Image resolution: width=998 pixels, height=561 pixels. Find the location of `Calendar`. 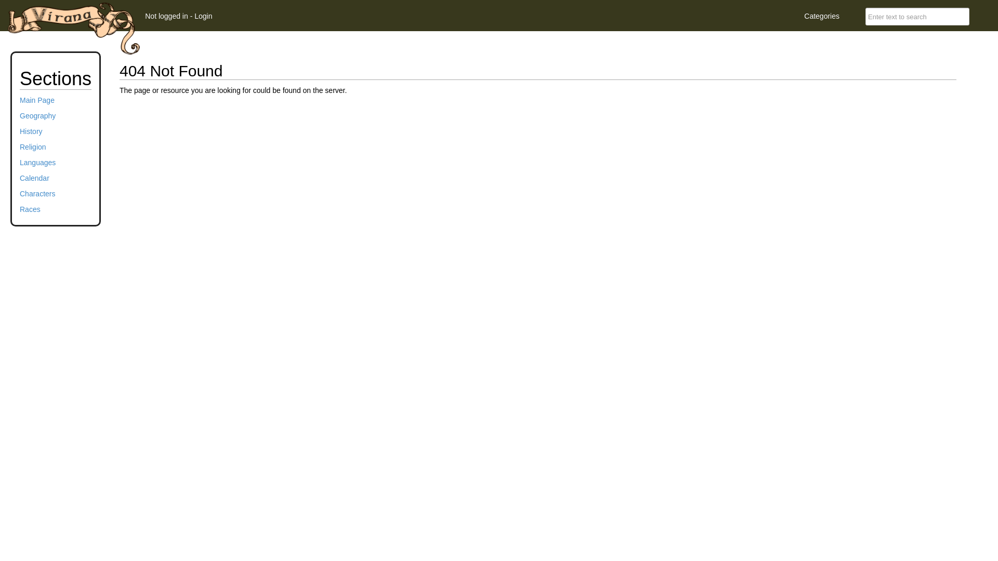

Calendar is located at coordinates (34, 178).